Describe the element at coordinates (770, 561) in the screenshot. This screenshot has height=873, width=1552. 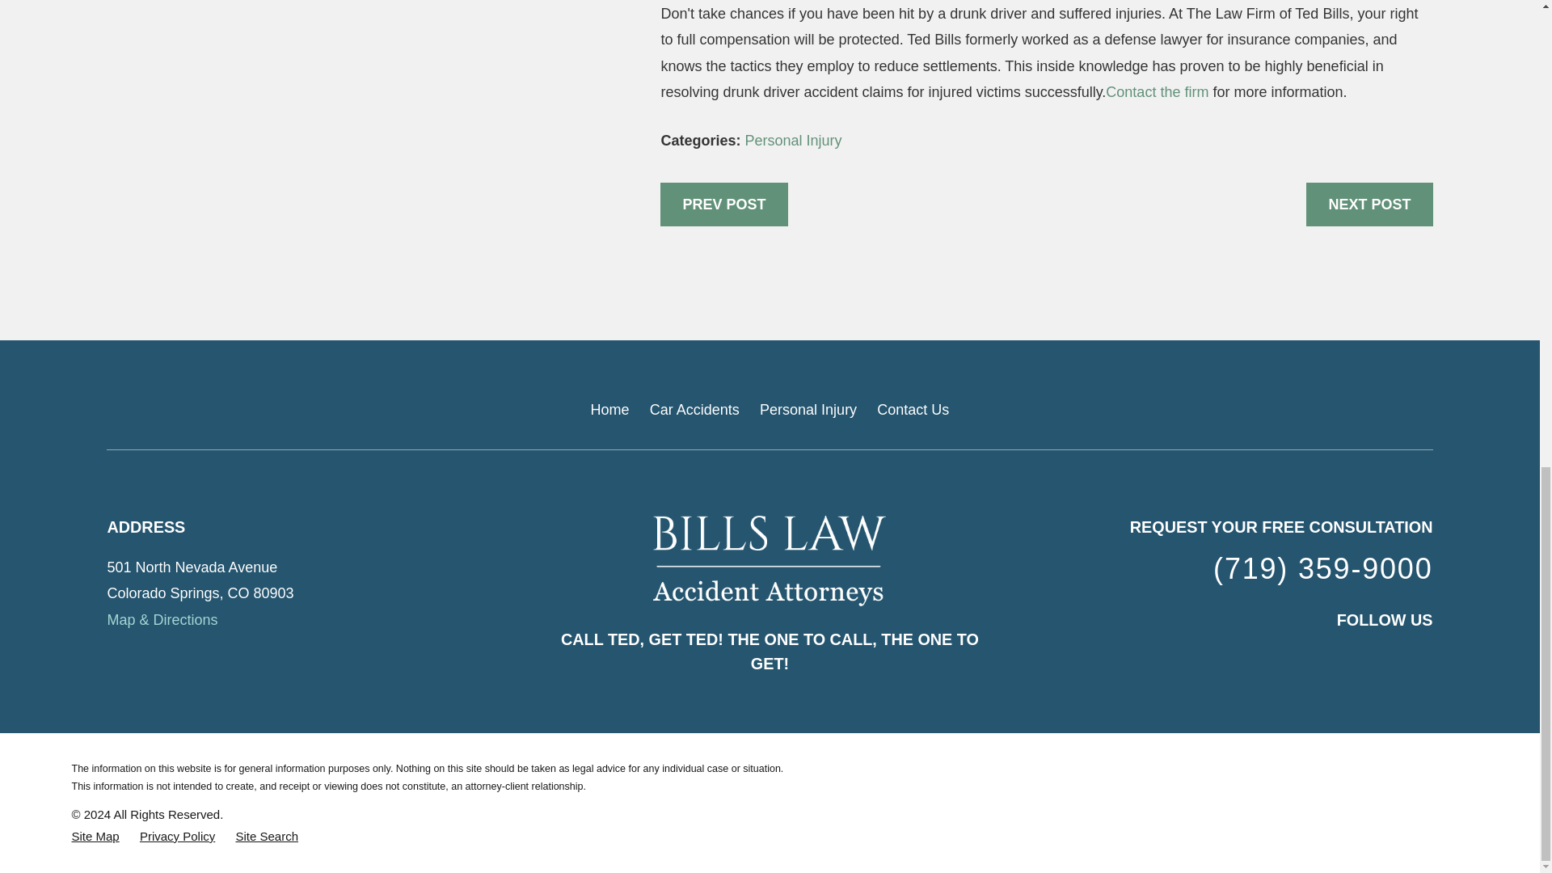
I see `Home` at that location.